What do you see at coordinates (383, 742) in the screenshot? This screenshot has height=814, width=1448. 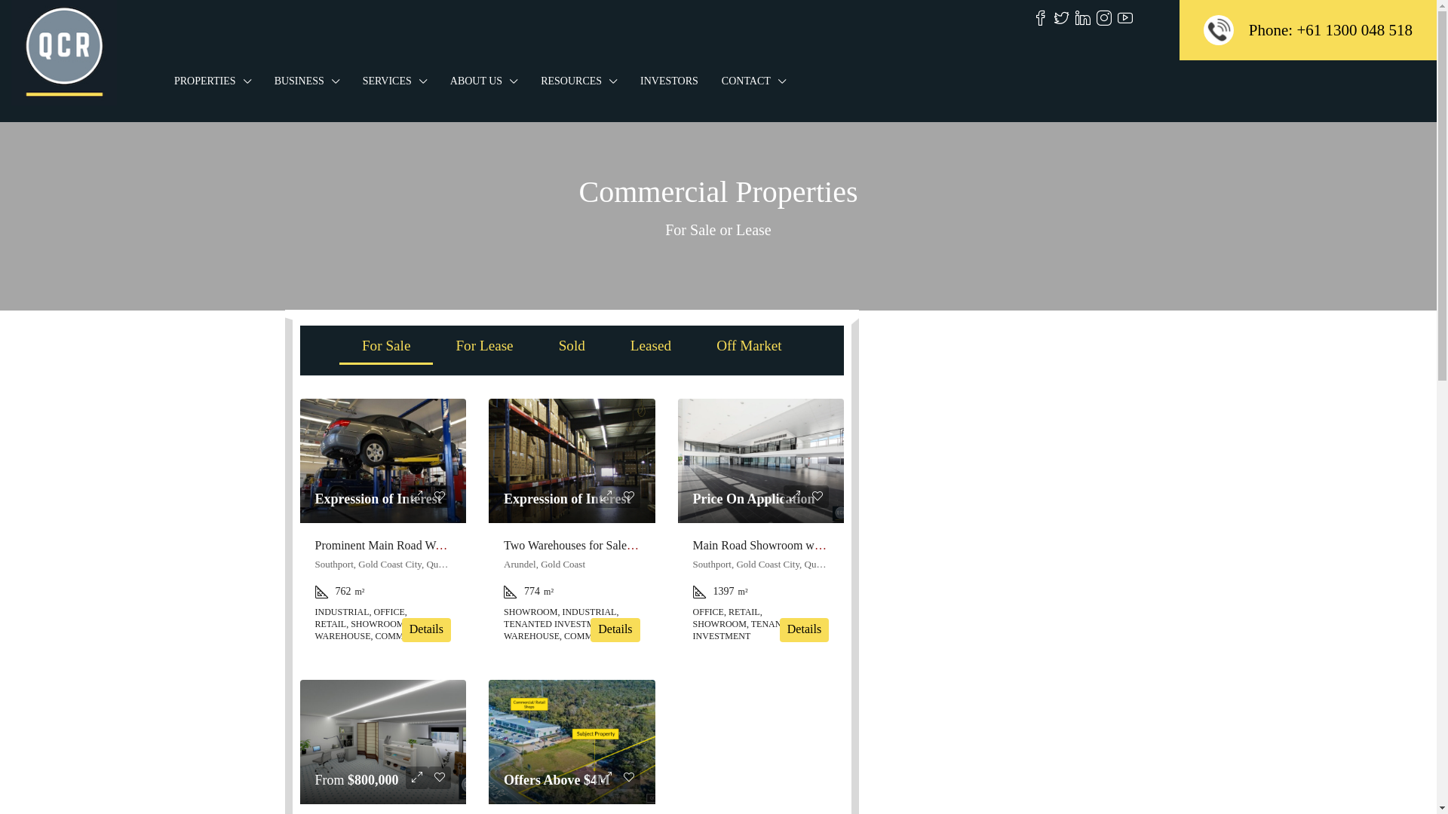 I see `RIA7 | QCR` at bounding box center [383, 742].